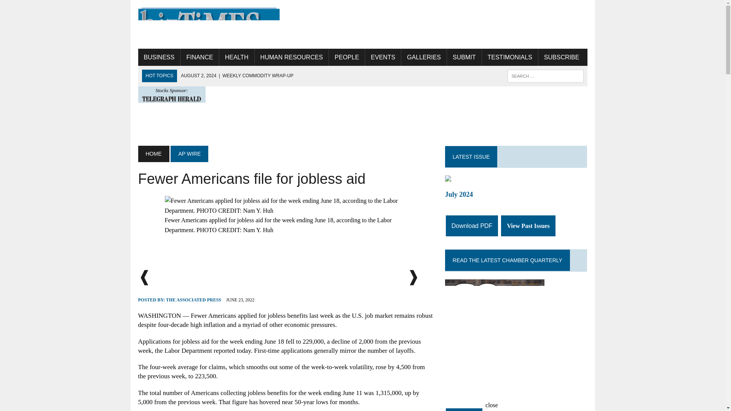 The height and width of the screenshot is (411, 731). I want to click on Weekly commodity wrap-up, so click(237, 76).